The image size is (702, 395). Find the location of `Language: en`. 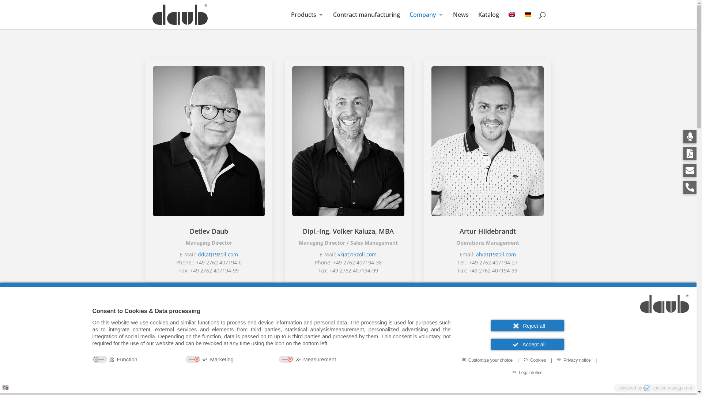

Language: en is located at coordinates (5, 388).